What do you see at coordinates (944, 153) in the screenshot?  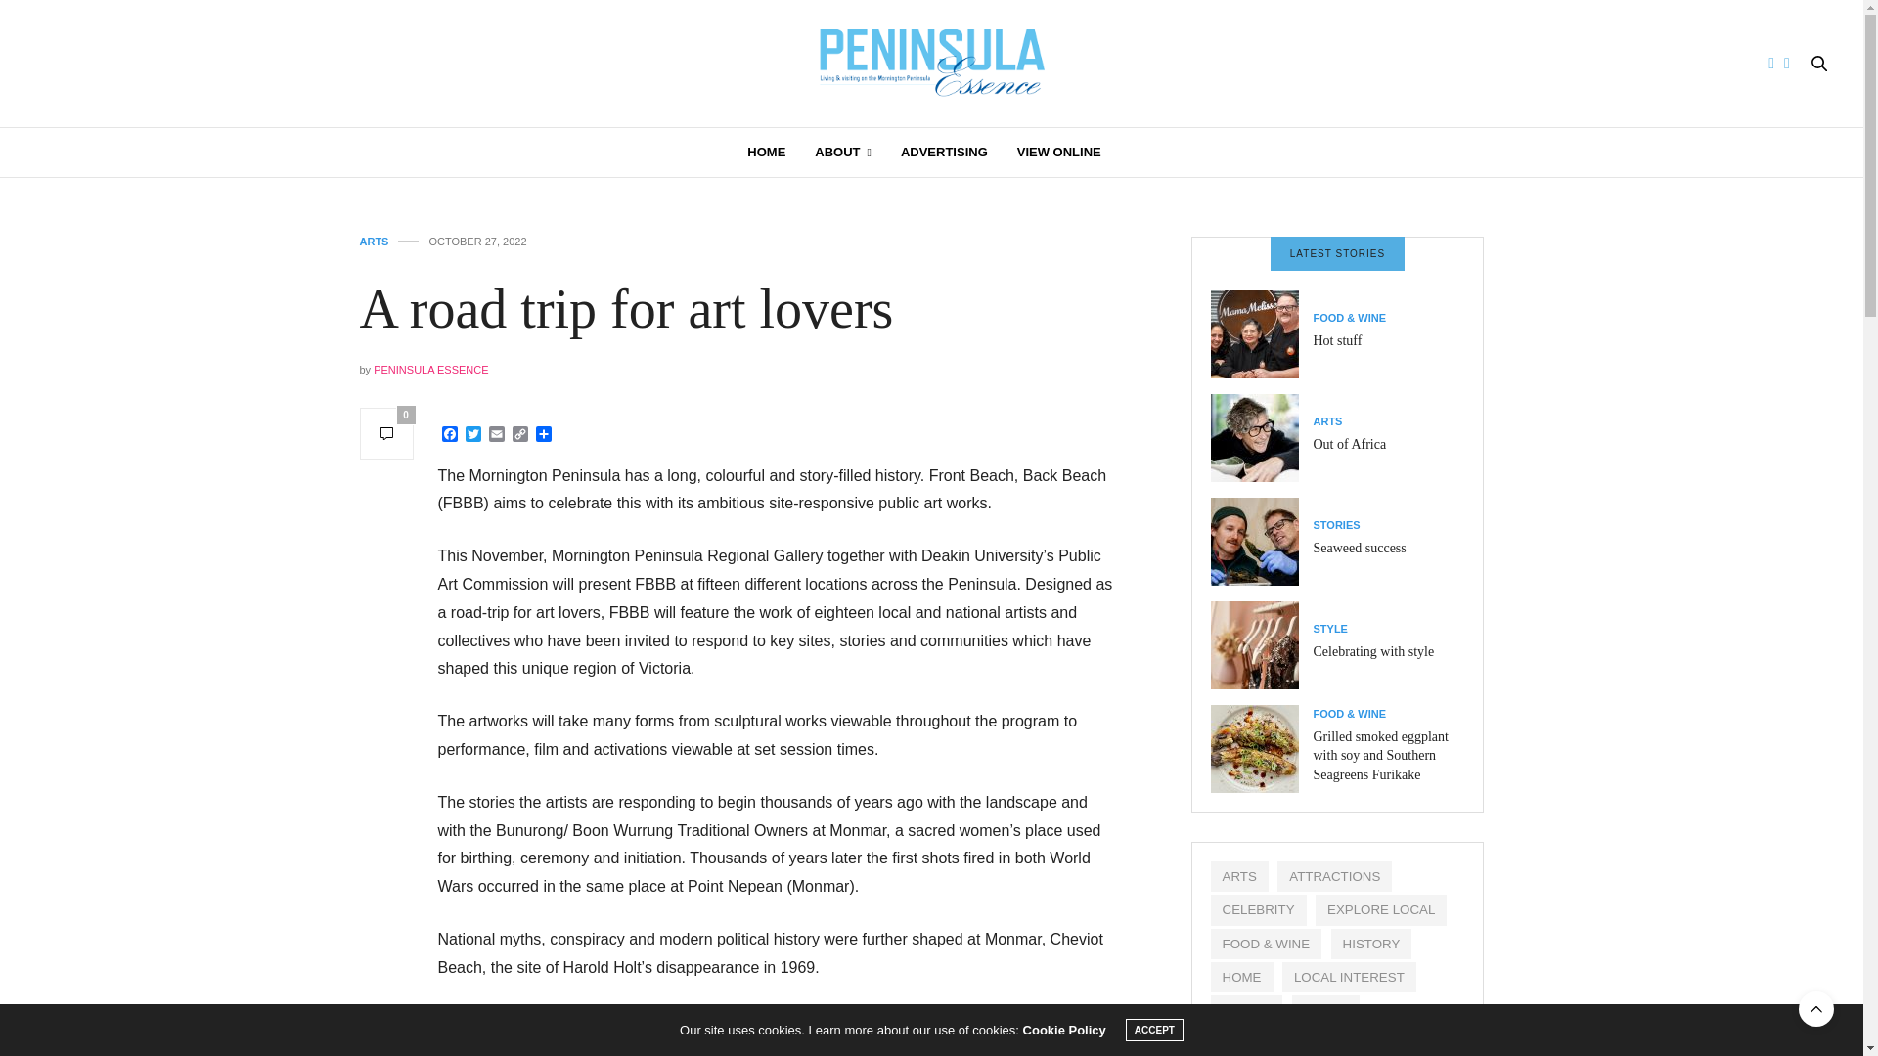 I see `ADVERTISING` at bounding box center [944, 153].